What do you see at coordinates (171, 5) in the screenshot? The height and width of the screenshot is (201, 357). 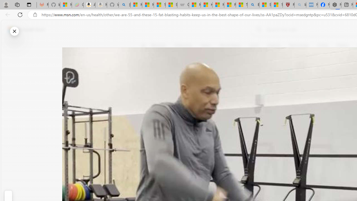 I see `Stocks - MSN` at bounding box center [171, 5].